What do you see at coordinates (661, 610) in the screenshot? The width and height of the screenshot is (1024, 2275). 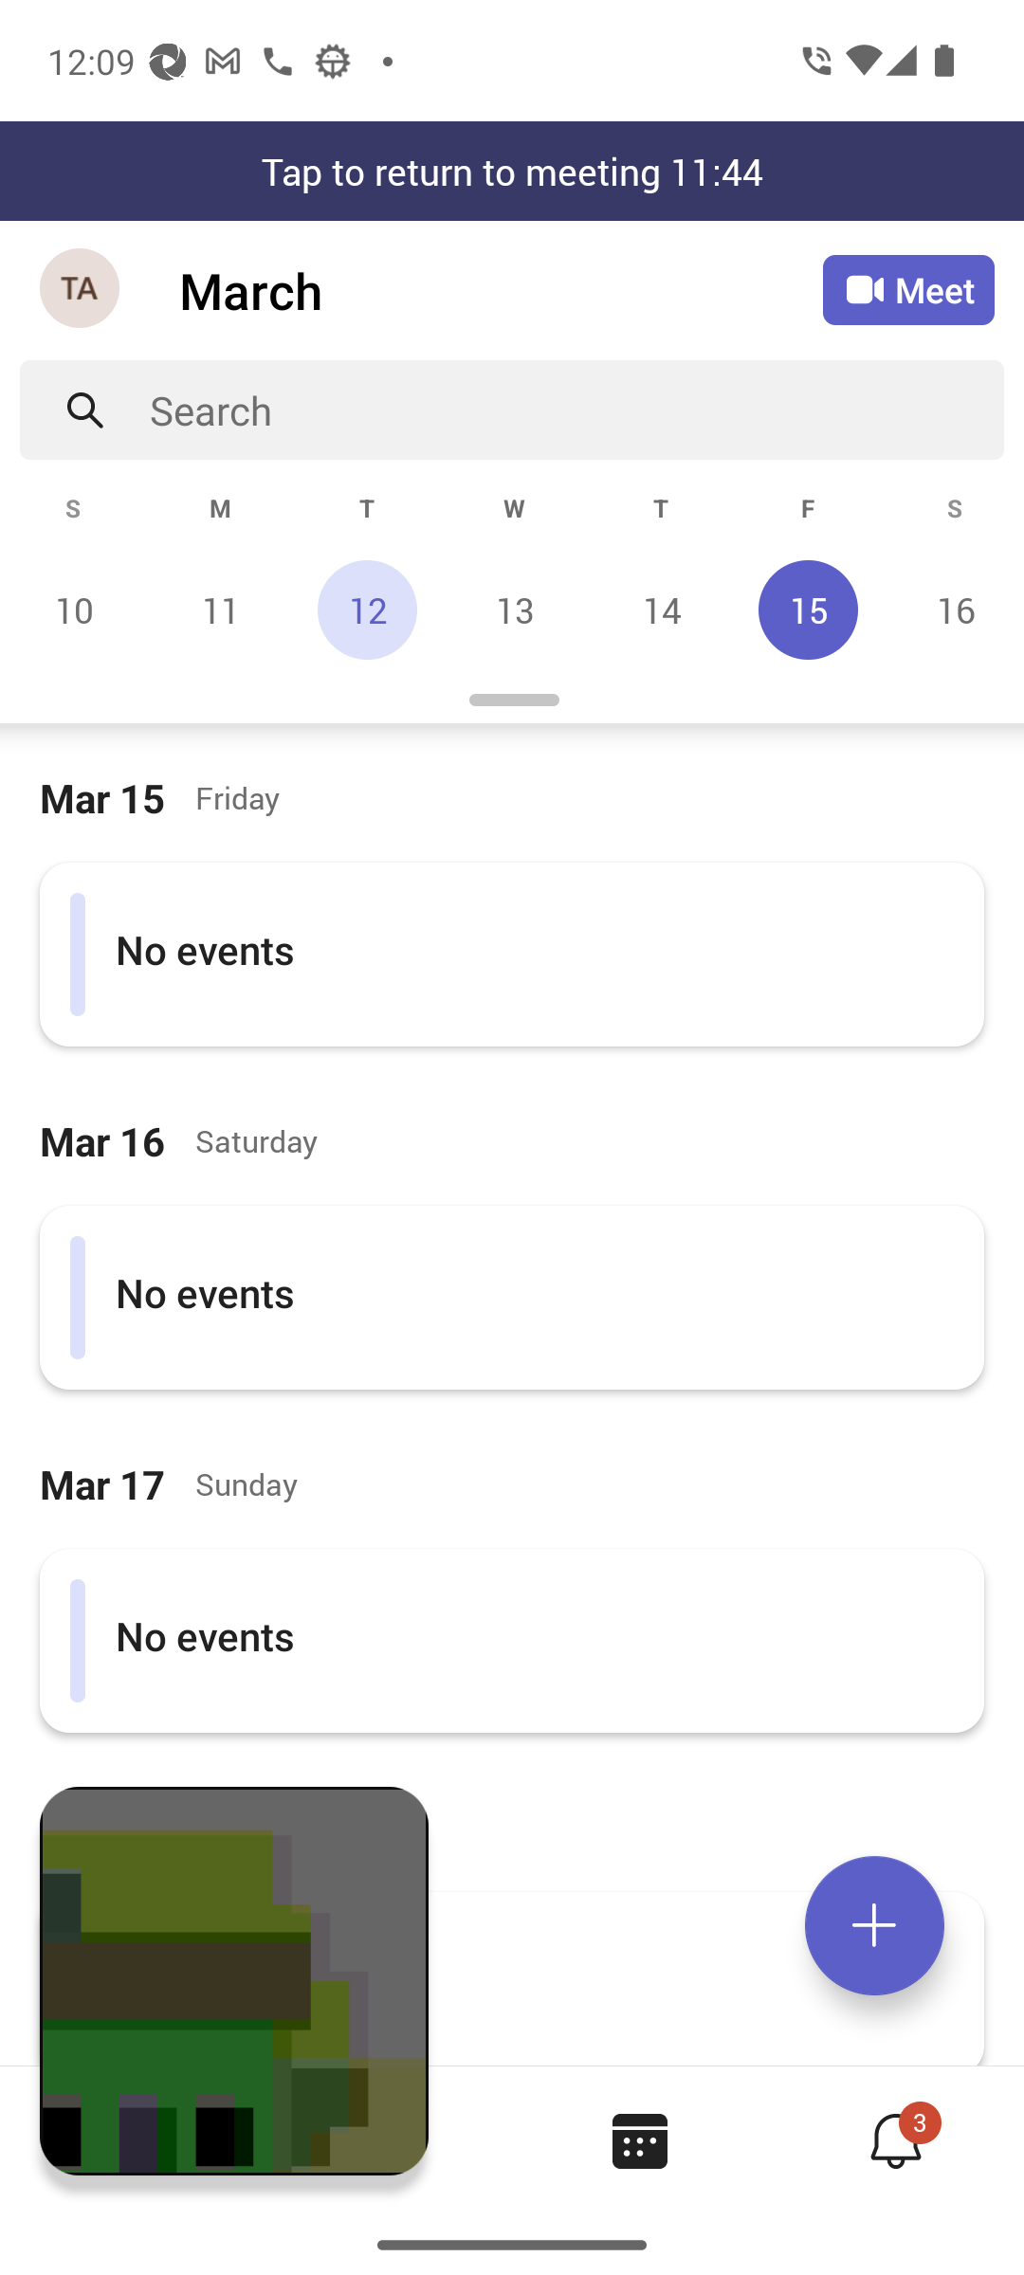 I see `Thursday, March 14 14` at bounding box center [661, 610].